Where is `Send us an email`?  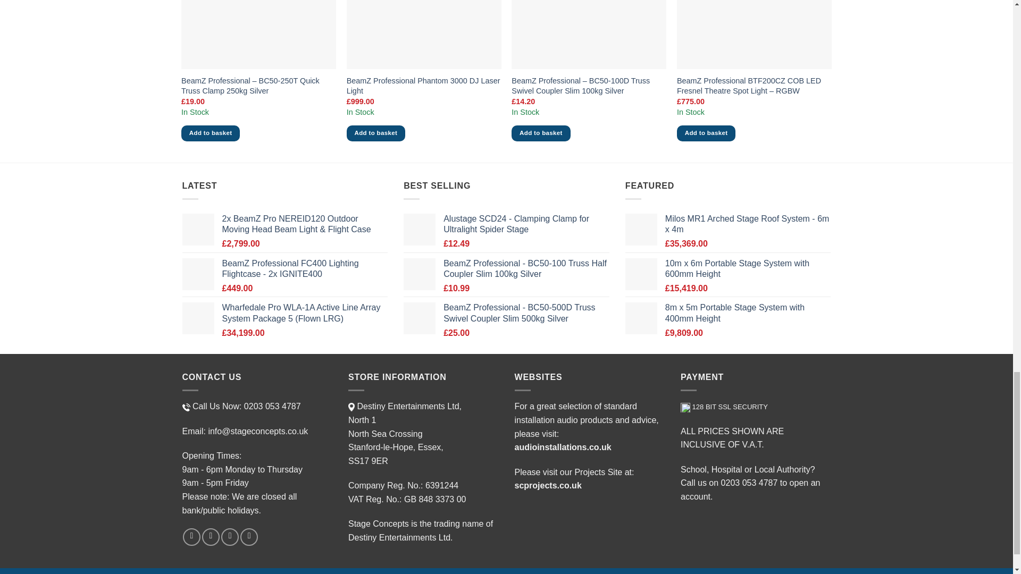 Send us an email is located at coordinates (211, 537).